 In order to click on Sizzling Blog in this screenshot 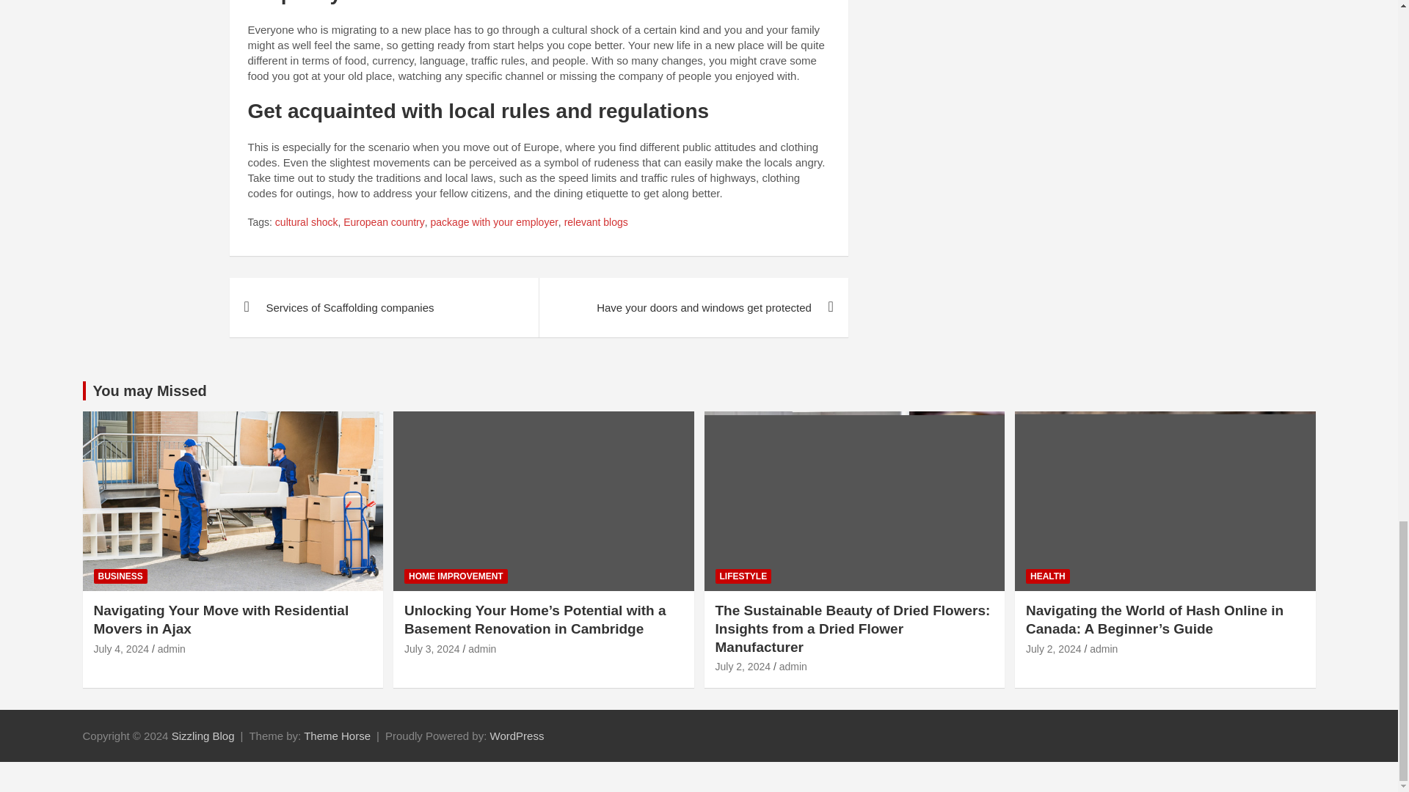, I will do `click(203, 735)`.